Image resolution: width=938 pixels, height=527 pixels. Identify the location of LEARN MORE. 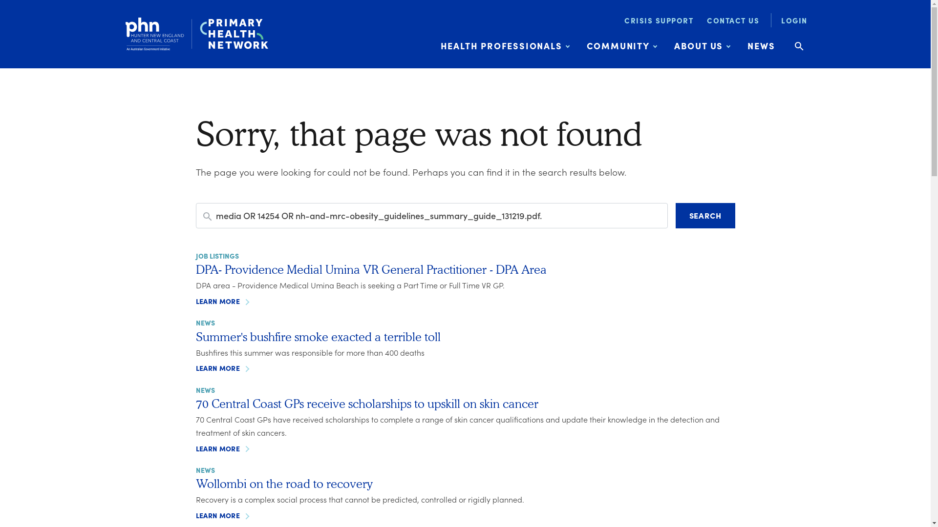
(223, 302).